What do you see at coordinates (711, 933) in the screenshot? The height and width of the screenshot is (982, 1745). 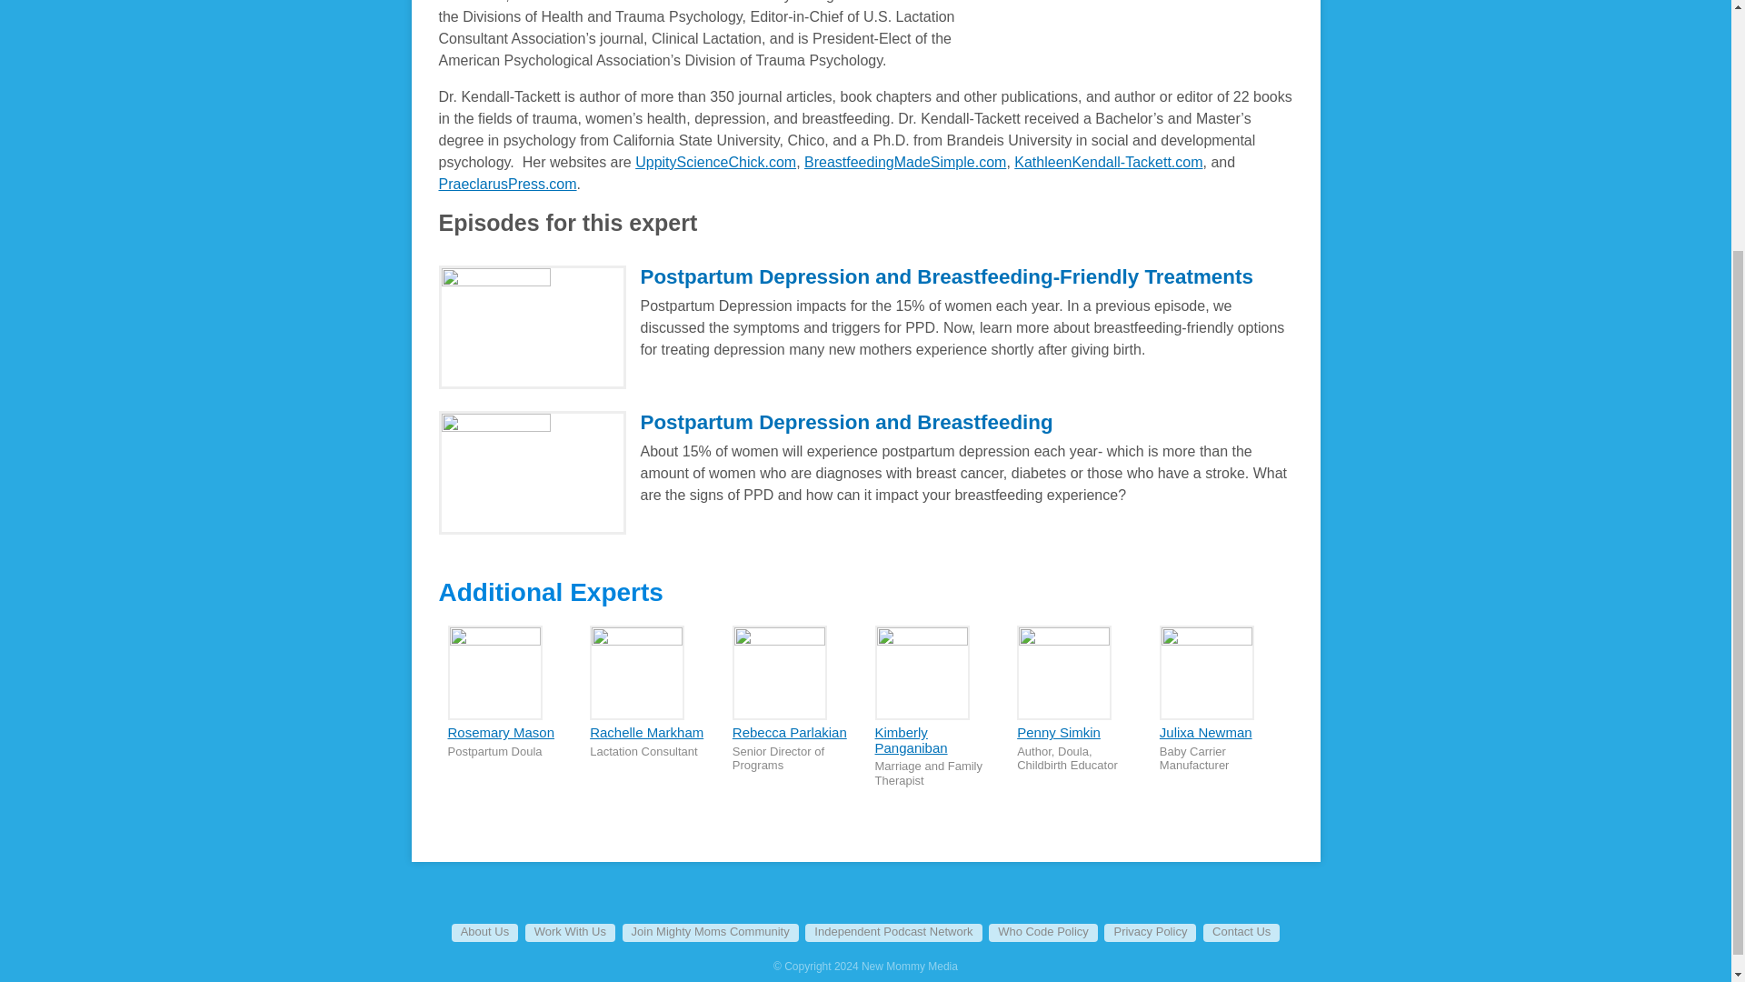 I see `Join Mighty Moms Community` at bounding box center [711, 933].